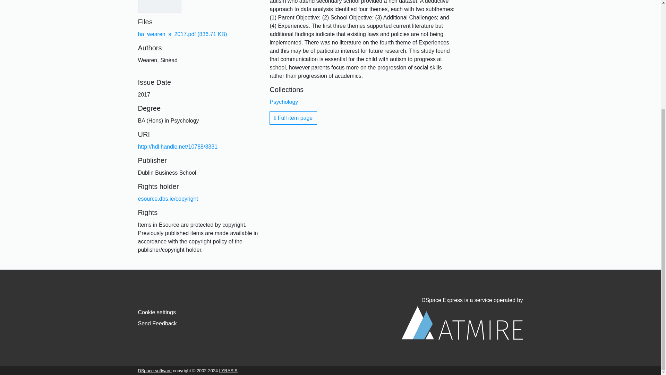 The width and height of the screenshot is (666, 375). I want to click on Full item page, so click(293, 118).